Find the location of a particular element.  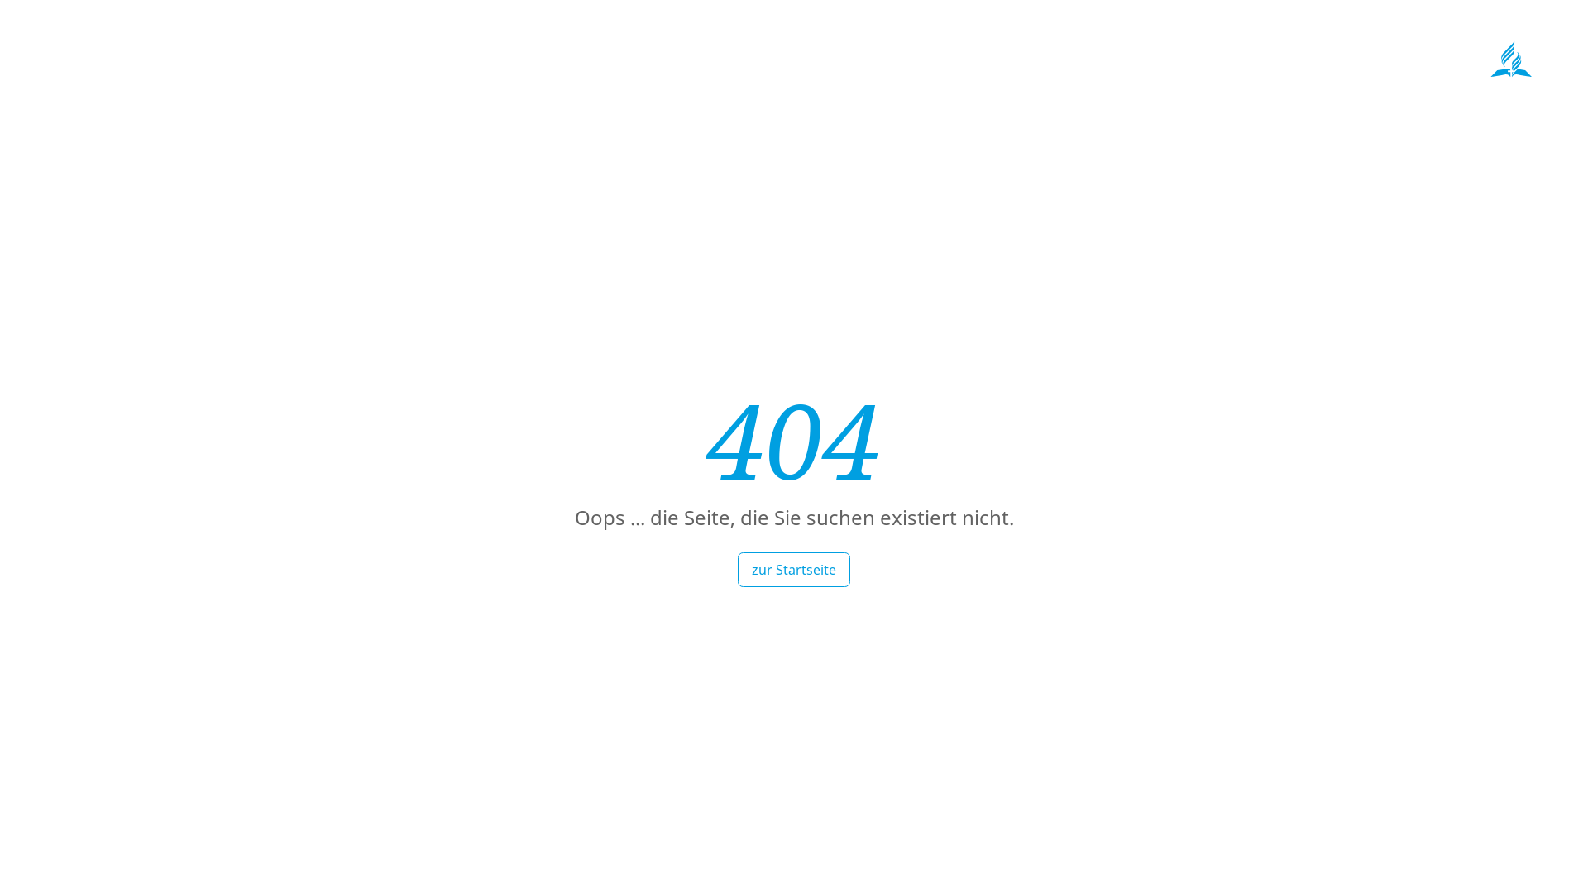

Adventgemeinde | is located at coordinates (873, 45).